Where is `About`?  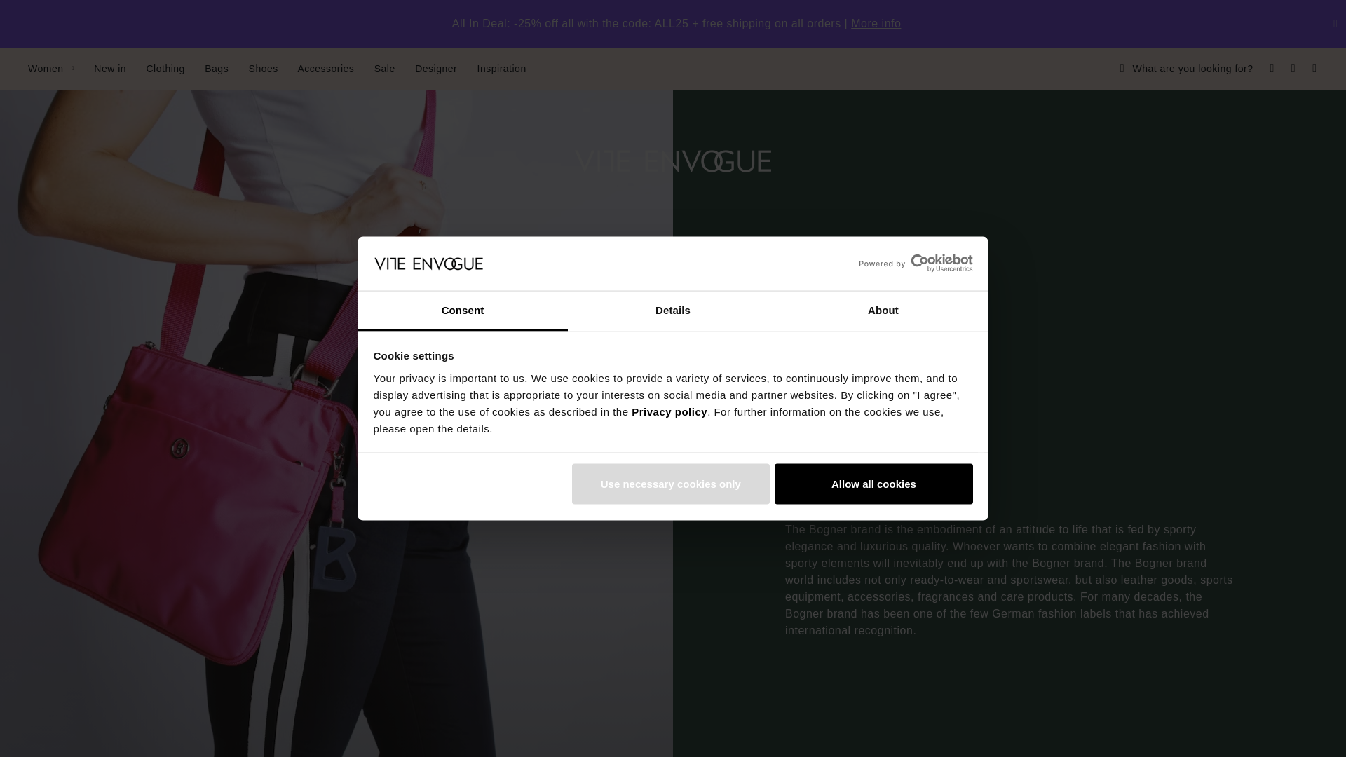
About is located at coordinates (883, 310).